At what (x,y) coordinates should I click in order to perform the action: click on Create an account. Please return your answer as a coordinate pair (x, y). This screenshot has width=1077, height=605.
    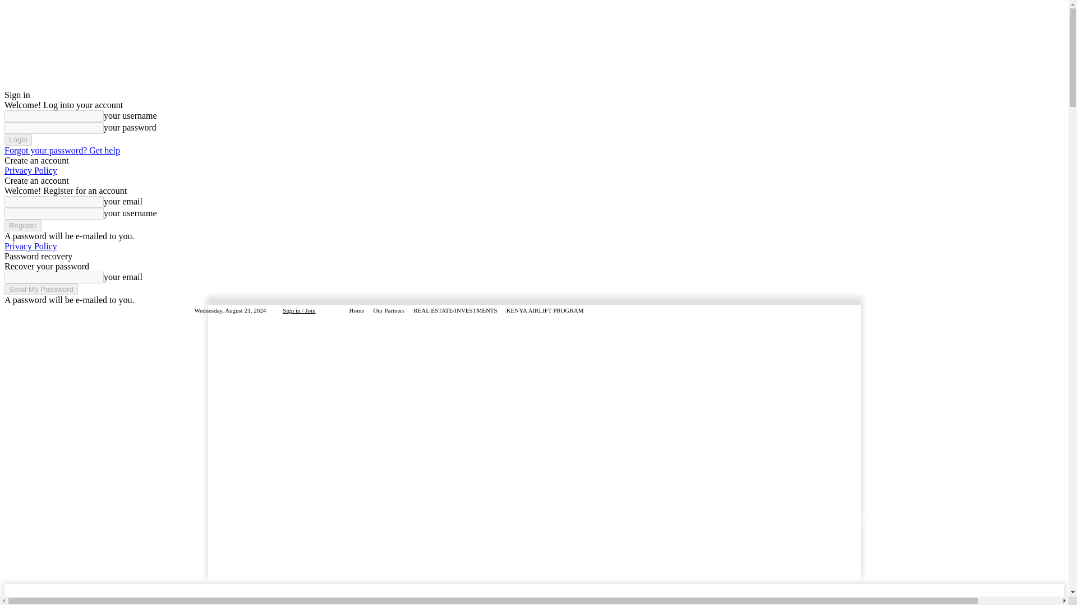
    Looking at the image, I should click on (36, 160).